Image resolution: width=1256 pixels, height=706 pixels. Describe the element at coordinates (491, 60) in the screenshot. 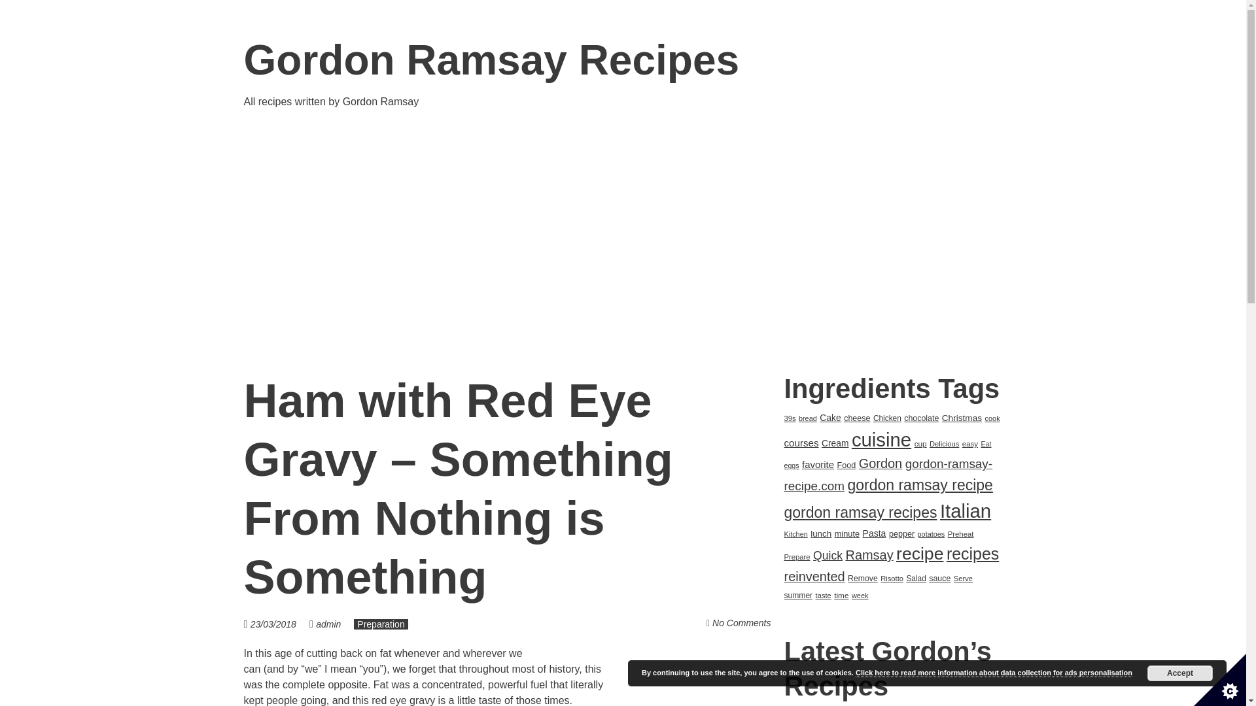

I see `Gordon Ramsay Recipes` at that location.